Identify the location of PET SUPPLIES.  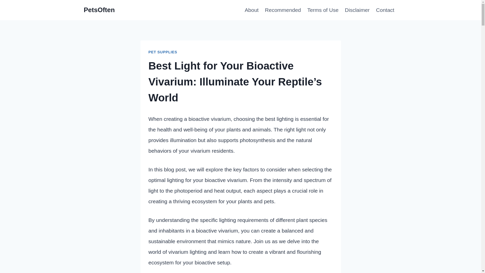
(163, 52).